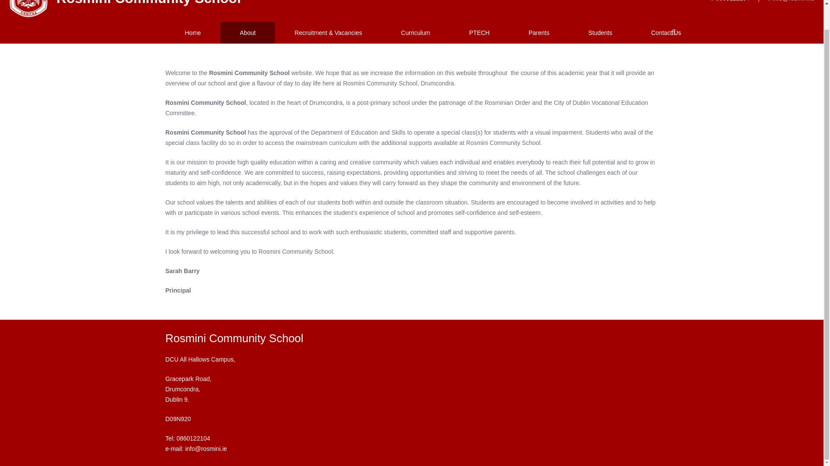 This screenshot has width=830, height=466. What do you see at coordinates (600, 33) in the screenshot?
I see `Students` at bounding box center [600, 33].